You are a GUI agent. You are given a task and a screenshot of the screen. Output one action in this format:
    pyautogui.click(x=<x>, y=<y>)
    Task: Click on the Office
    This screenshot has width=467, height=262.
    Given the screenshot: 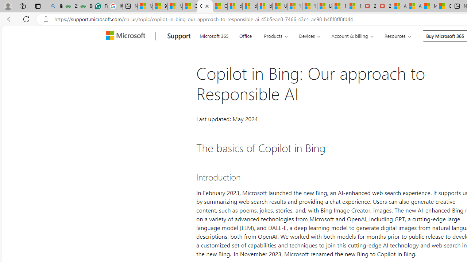 What is the action you would take?
    pyautogui.click(x=245, y=35)
    